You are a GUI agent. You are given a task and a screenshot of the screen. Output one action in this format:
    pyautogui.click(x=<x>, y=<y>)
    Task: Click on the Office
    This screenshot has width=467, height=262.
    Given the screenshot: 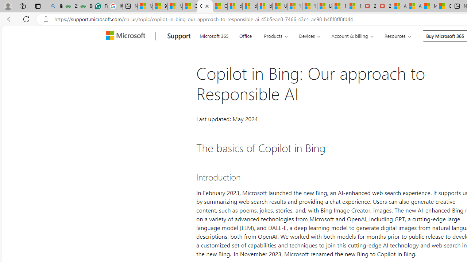 What is the action you would take?
    pyautogui.click(x=245, y=35)
    